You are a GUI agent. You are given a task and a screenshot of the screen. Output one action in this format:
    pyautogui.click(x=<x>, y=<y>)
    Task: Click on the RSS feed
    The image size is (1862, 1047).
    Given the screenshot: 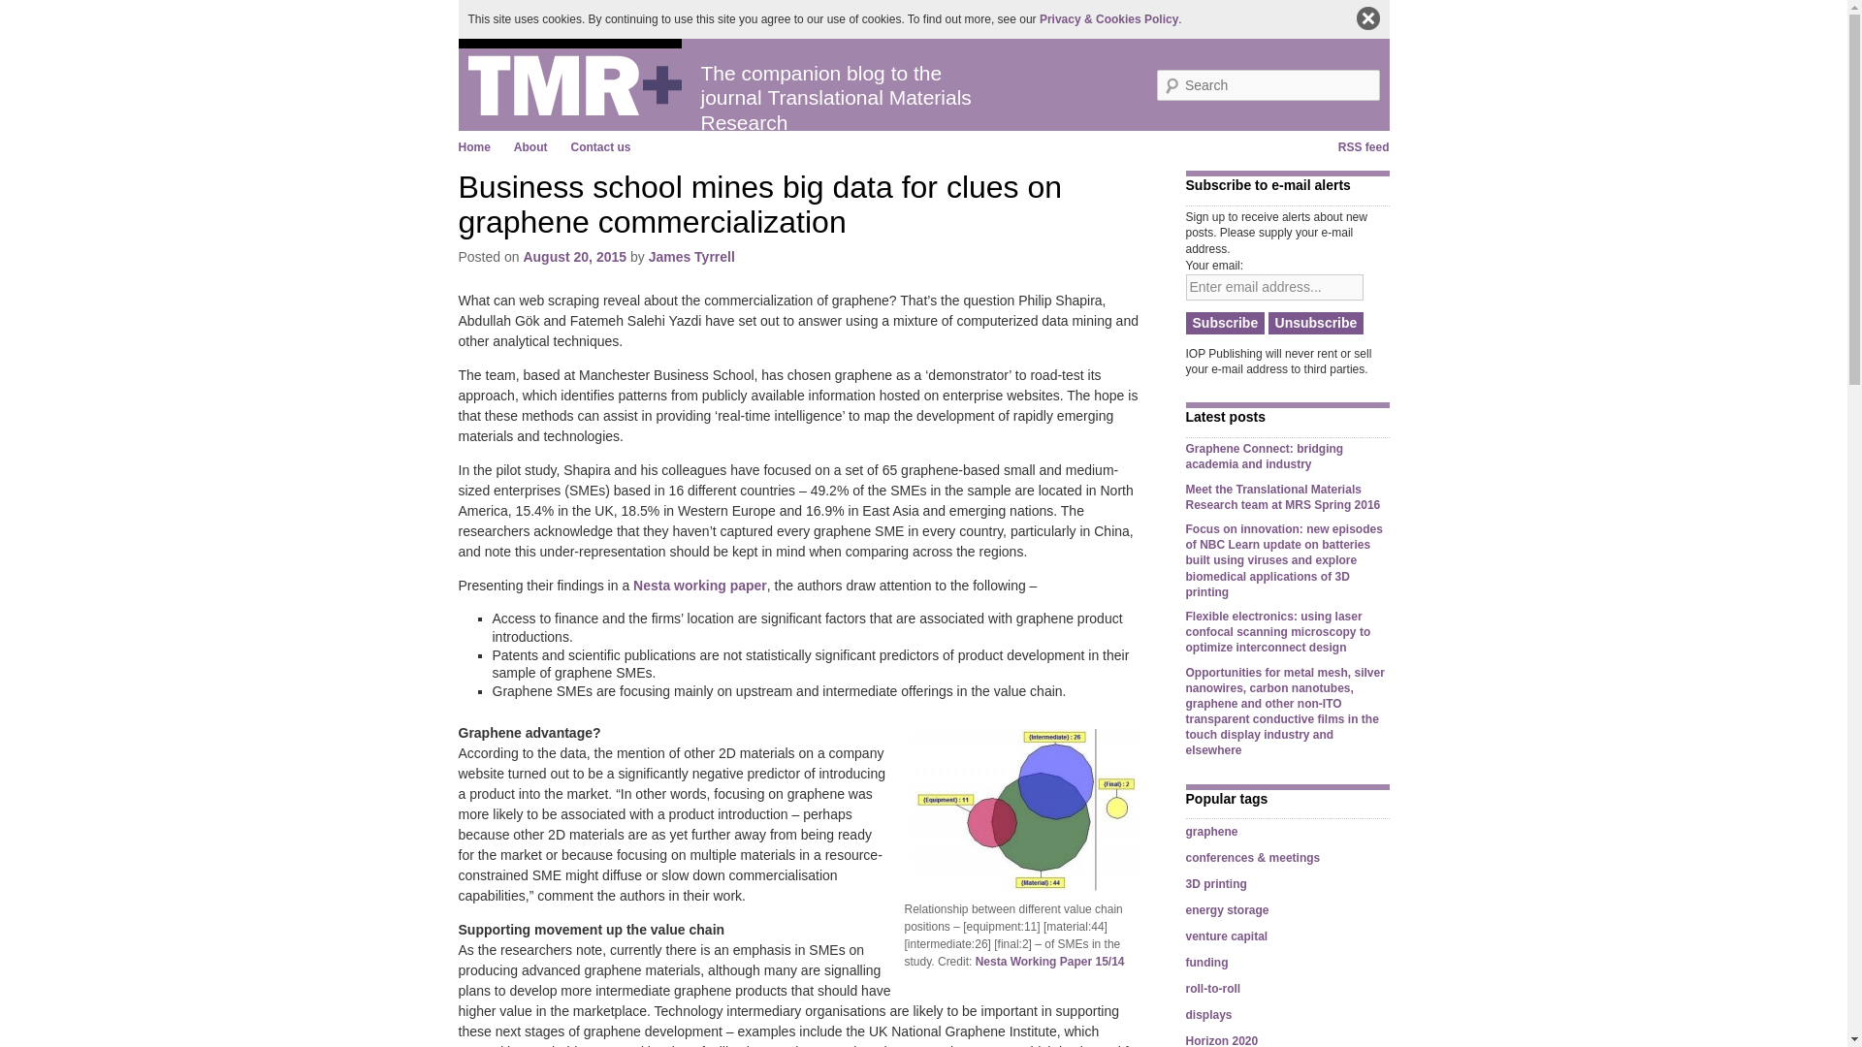 What is the action you would take?
    pyautogui.click(x=1364, y=147)
    